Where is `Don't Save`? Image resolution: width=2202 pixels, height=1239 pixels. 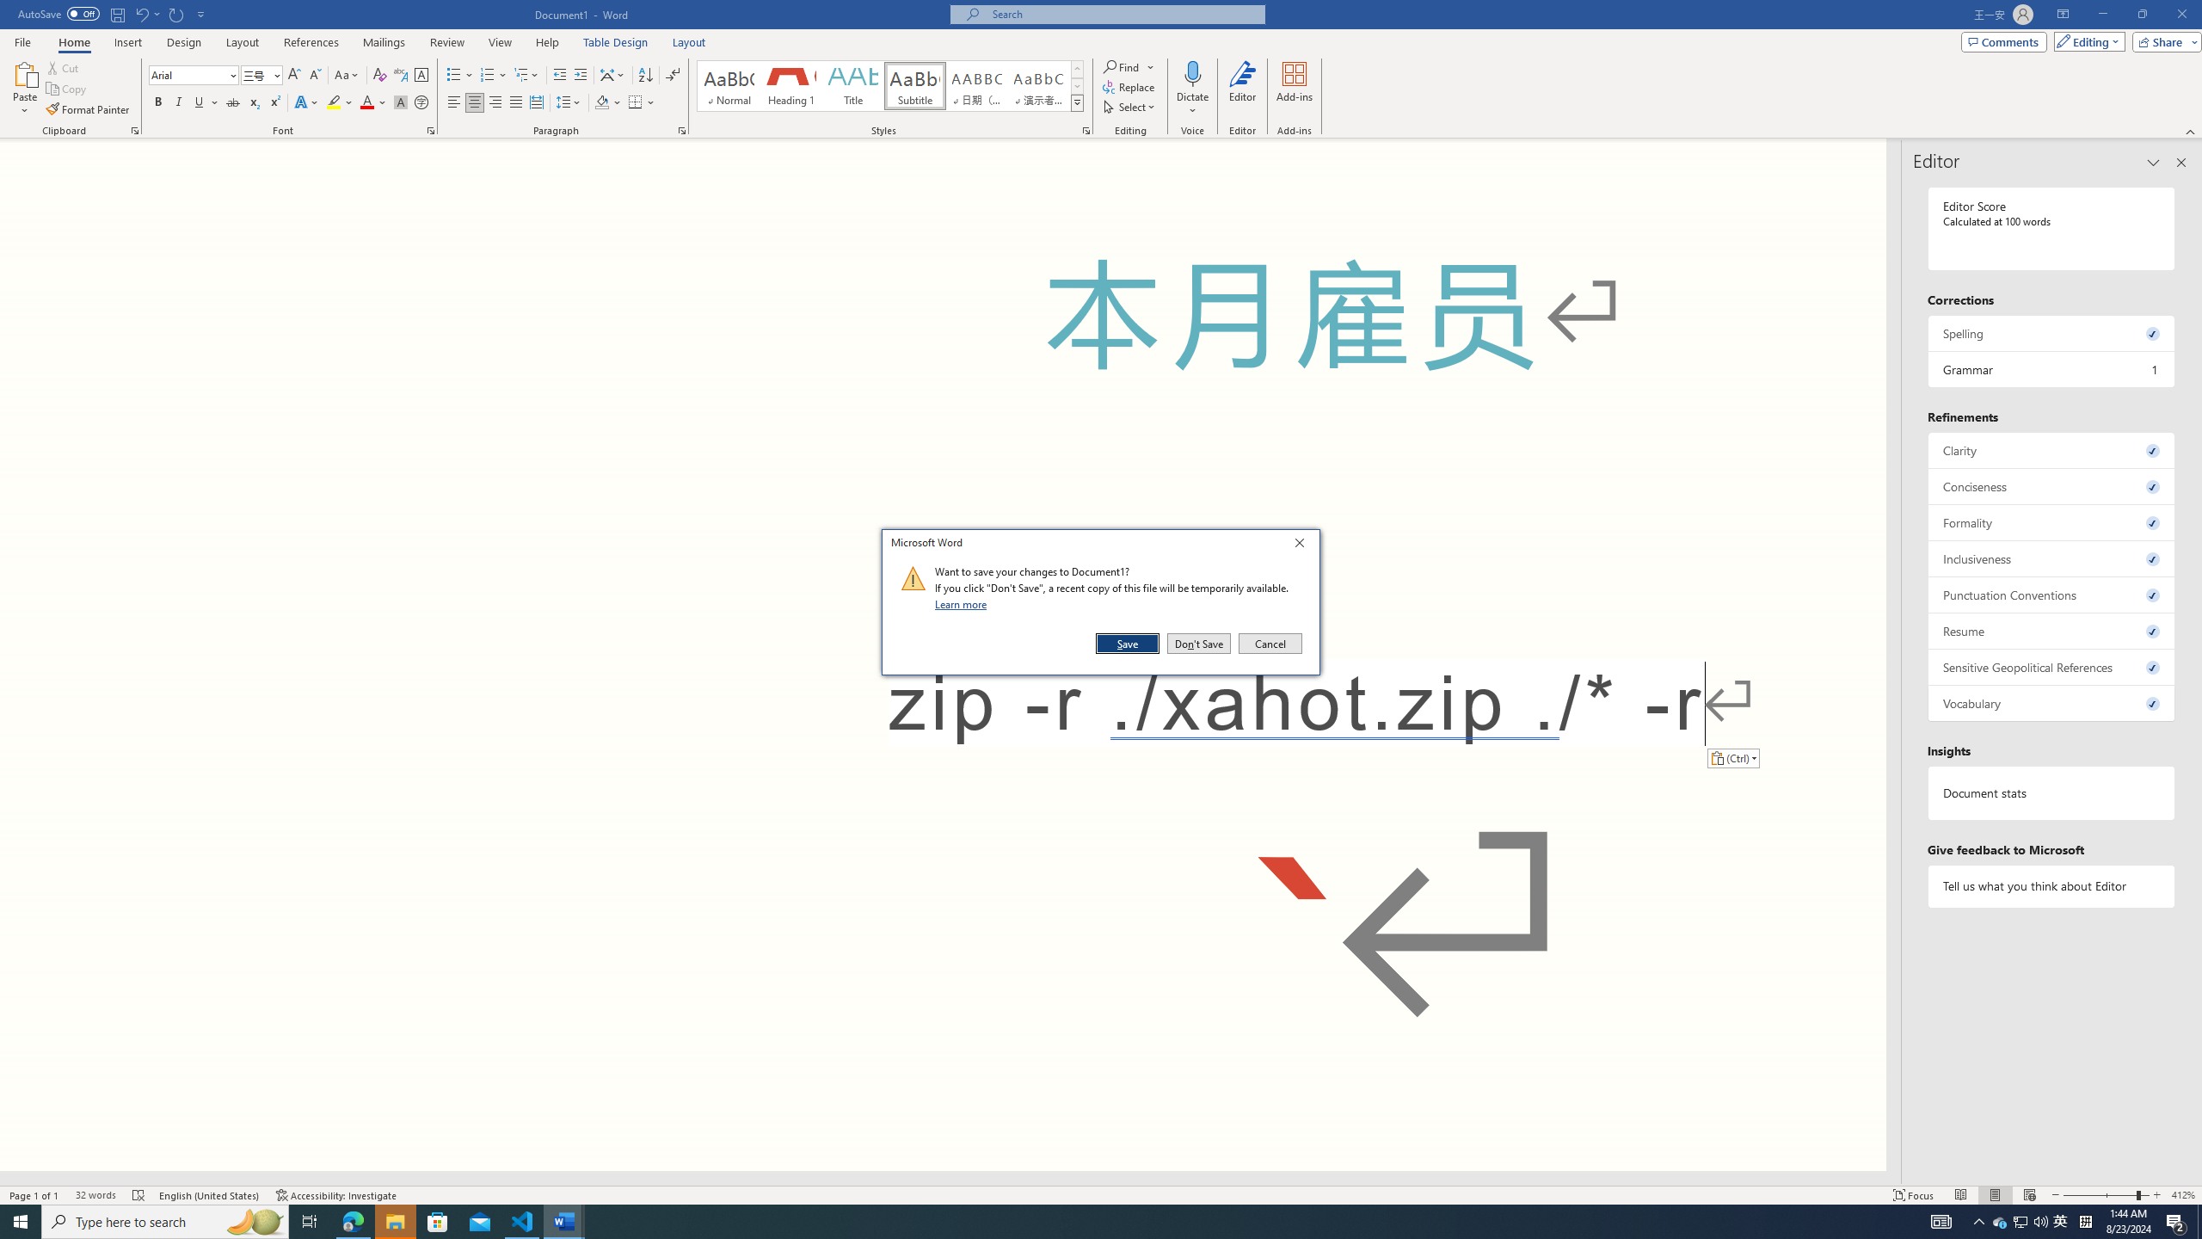
Don't Save is located at coordinates (1199, 644).